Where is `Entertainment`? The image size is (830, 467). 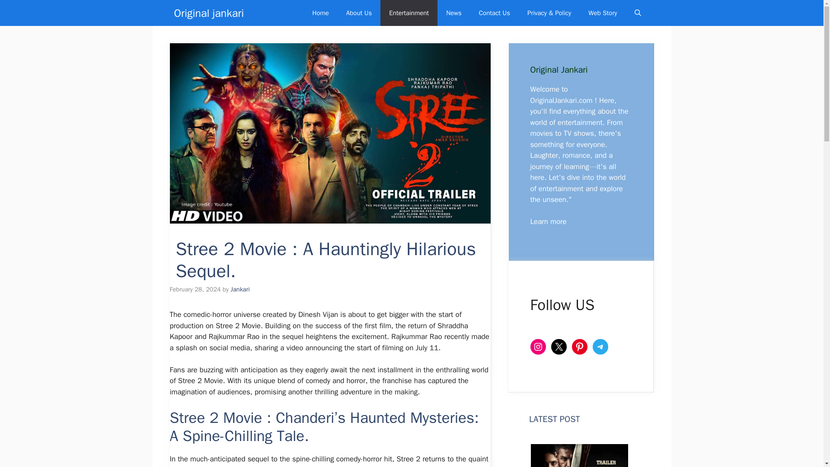 Entertainment is located at coordinates (409, 13).